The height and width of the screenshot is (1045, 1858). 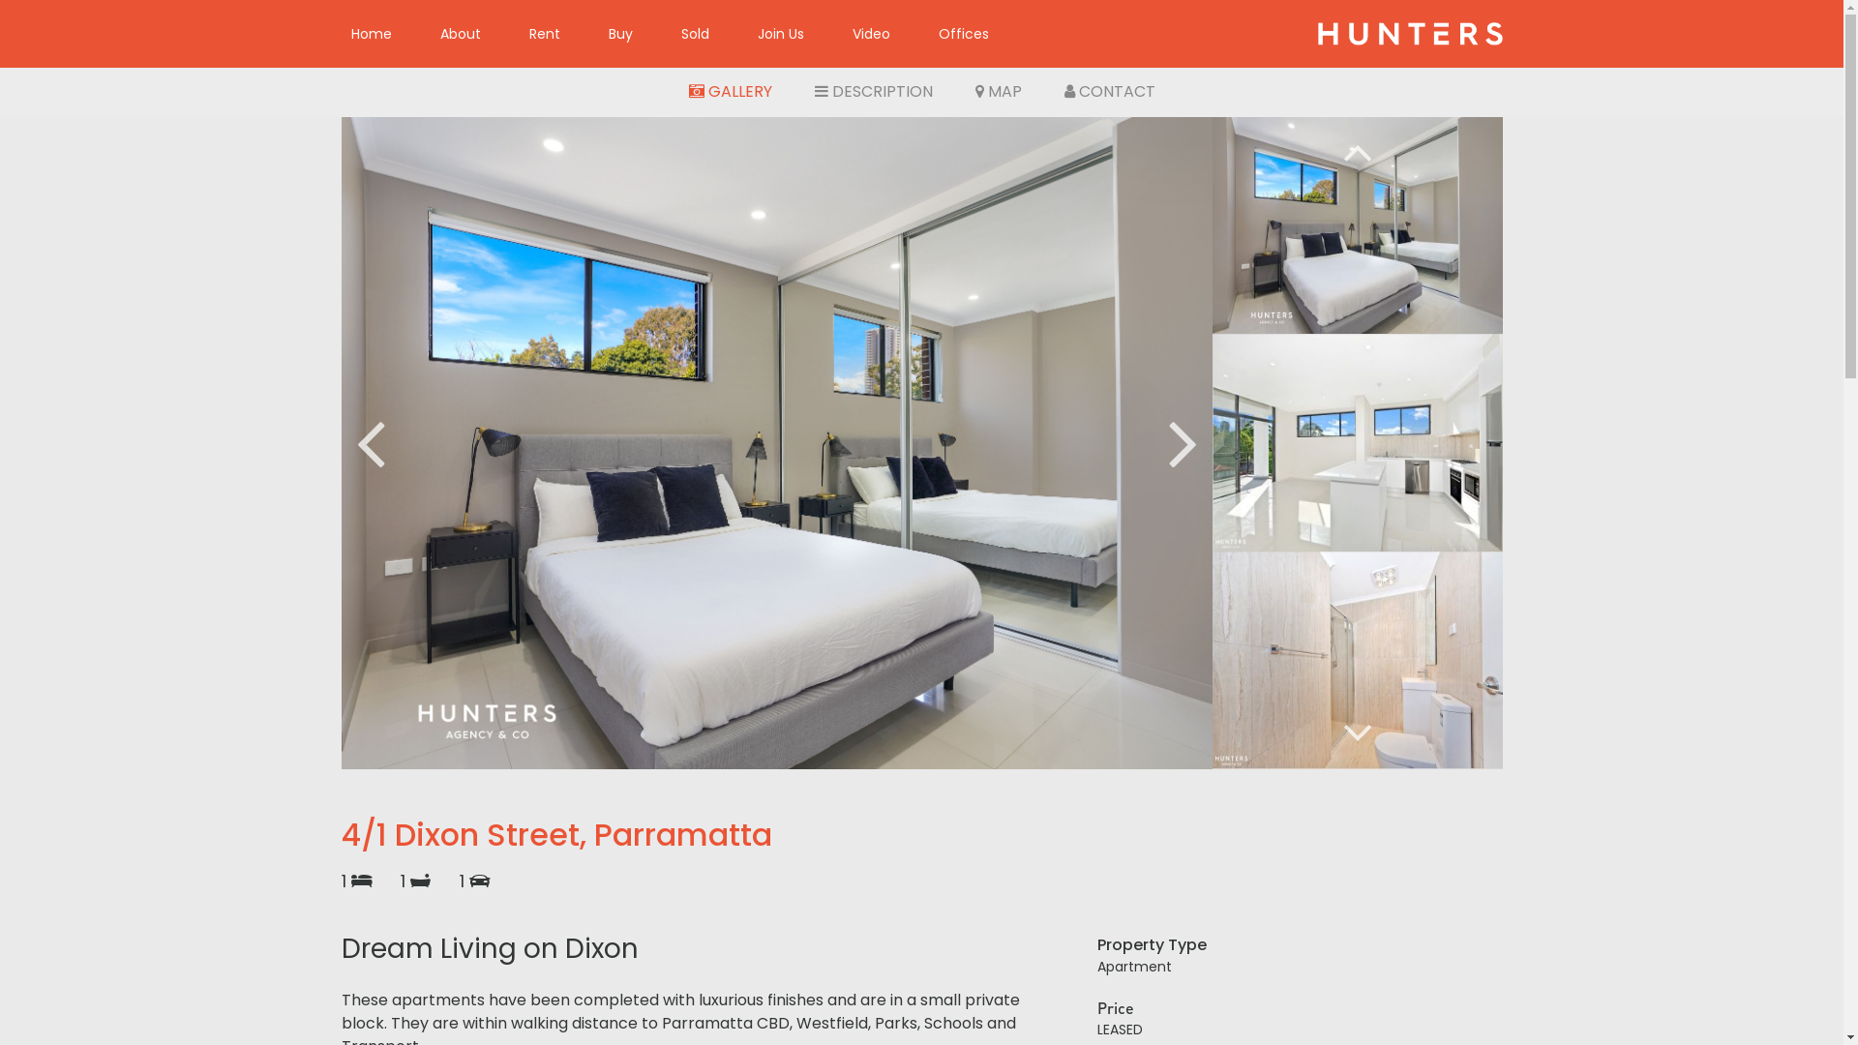 I want to click on Sold, so click(x=695, y=34).